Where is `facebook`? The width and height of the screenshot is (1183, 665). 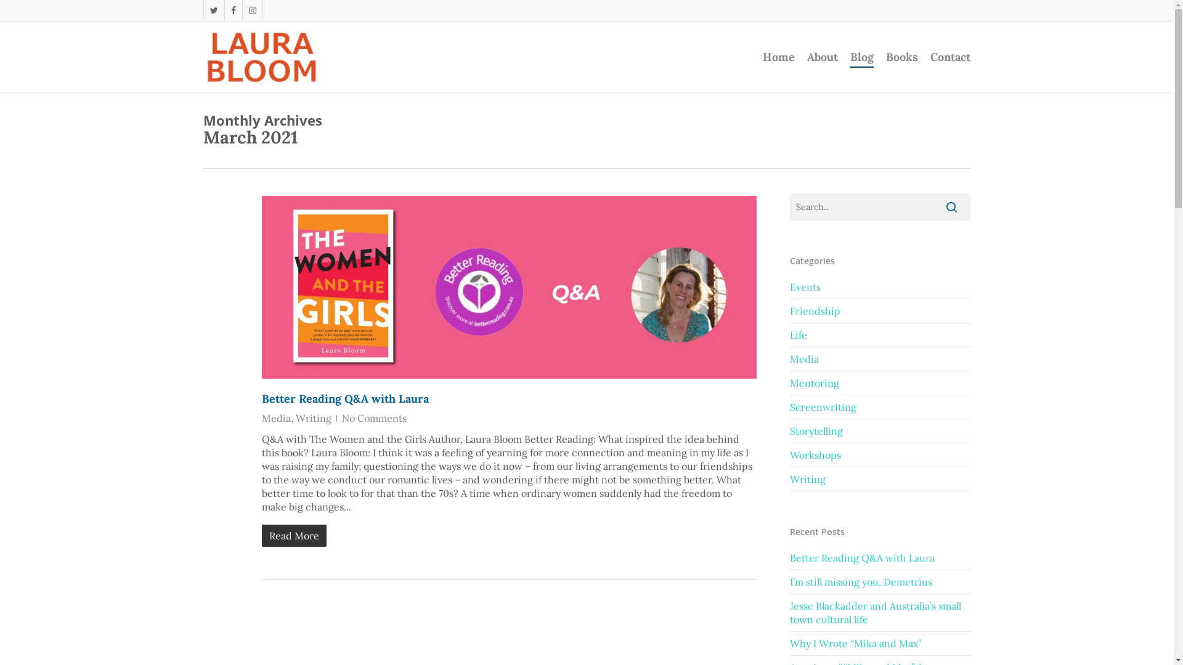 facebook is located at coordinates (233, 10).